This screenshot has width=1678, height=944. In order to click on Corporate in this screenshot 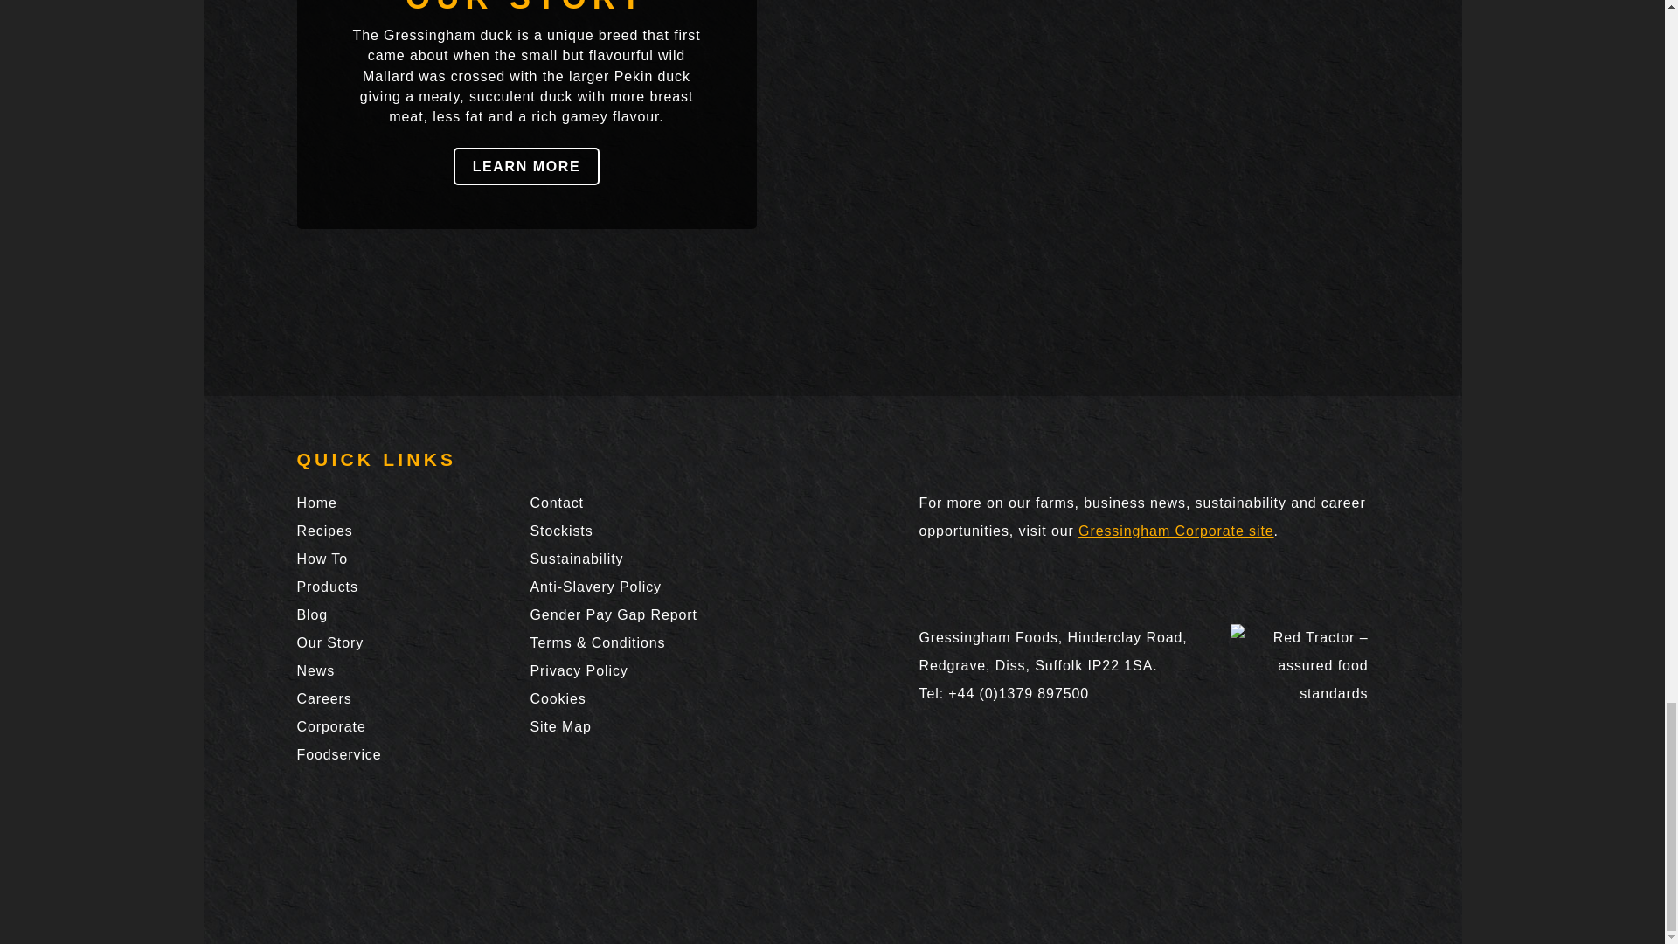, I will do `click(330, 726)`.